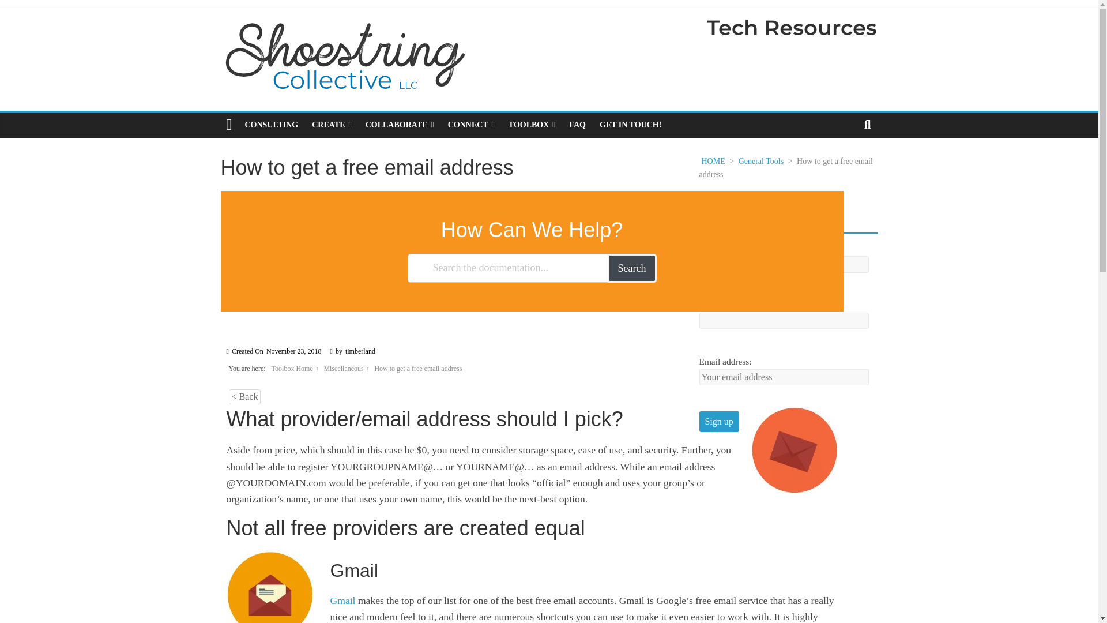 The height and width of the screenshot is (623, 1107). What do you see at coordinates (470, 125) in the screenshot?
I see `CONNECT` at bounding box center [470, 125].